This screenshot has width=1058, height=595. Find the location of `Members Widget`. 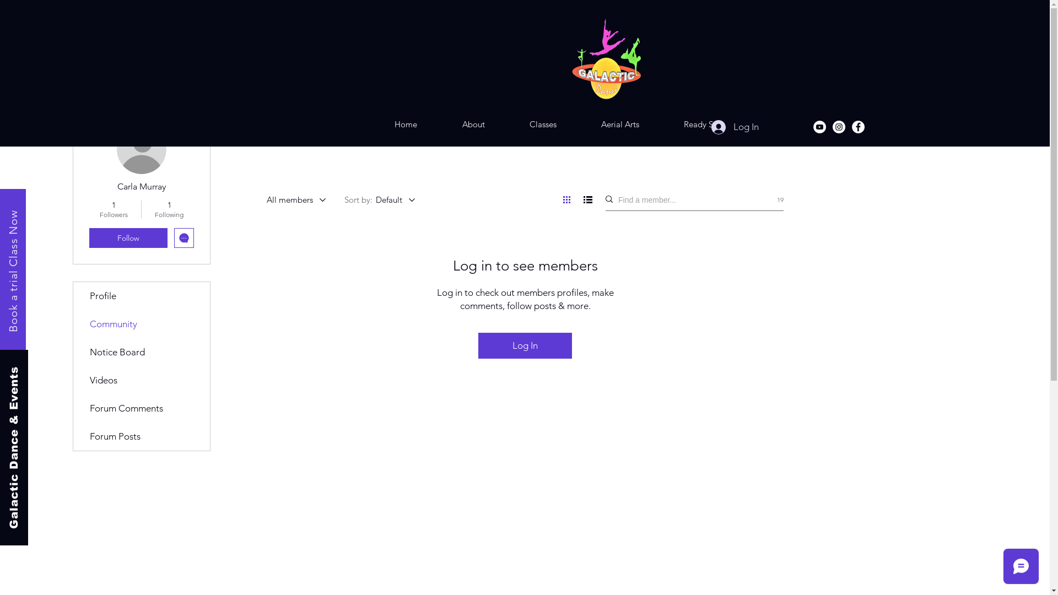

Members Widget is located at coordinates (525, 283).